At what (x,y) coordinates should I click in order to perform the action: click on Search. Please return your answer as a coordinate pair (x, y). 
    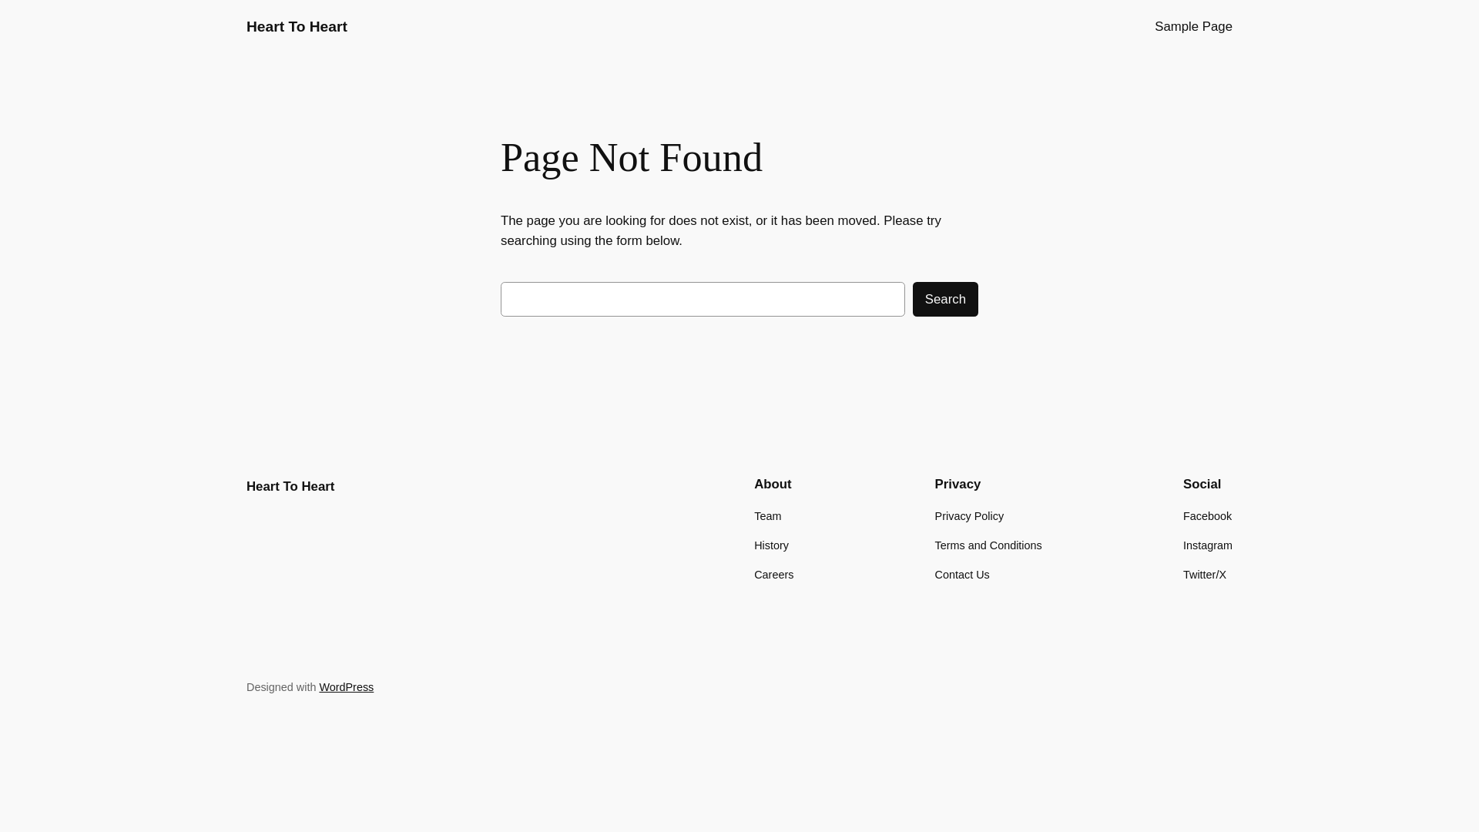
    Looking at the image, I should click on (946, 299).